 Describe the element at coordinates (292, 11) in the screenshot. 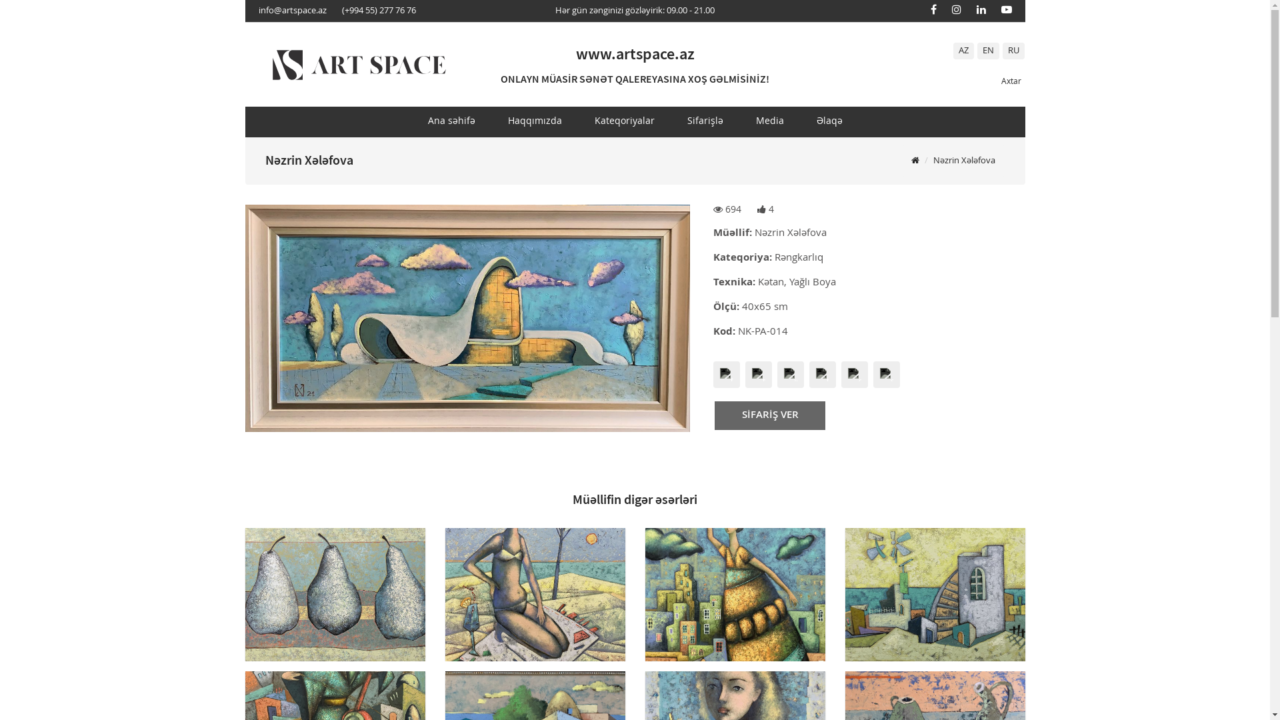

I see `info@artspace.az` at that location.